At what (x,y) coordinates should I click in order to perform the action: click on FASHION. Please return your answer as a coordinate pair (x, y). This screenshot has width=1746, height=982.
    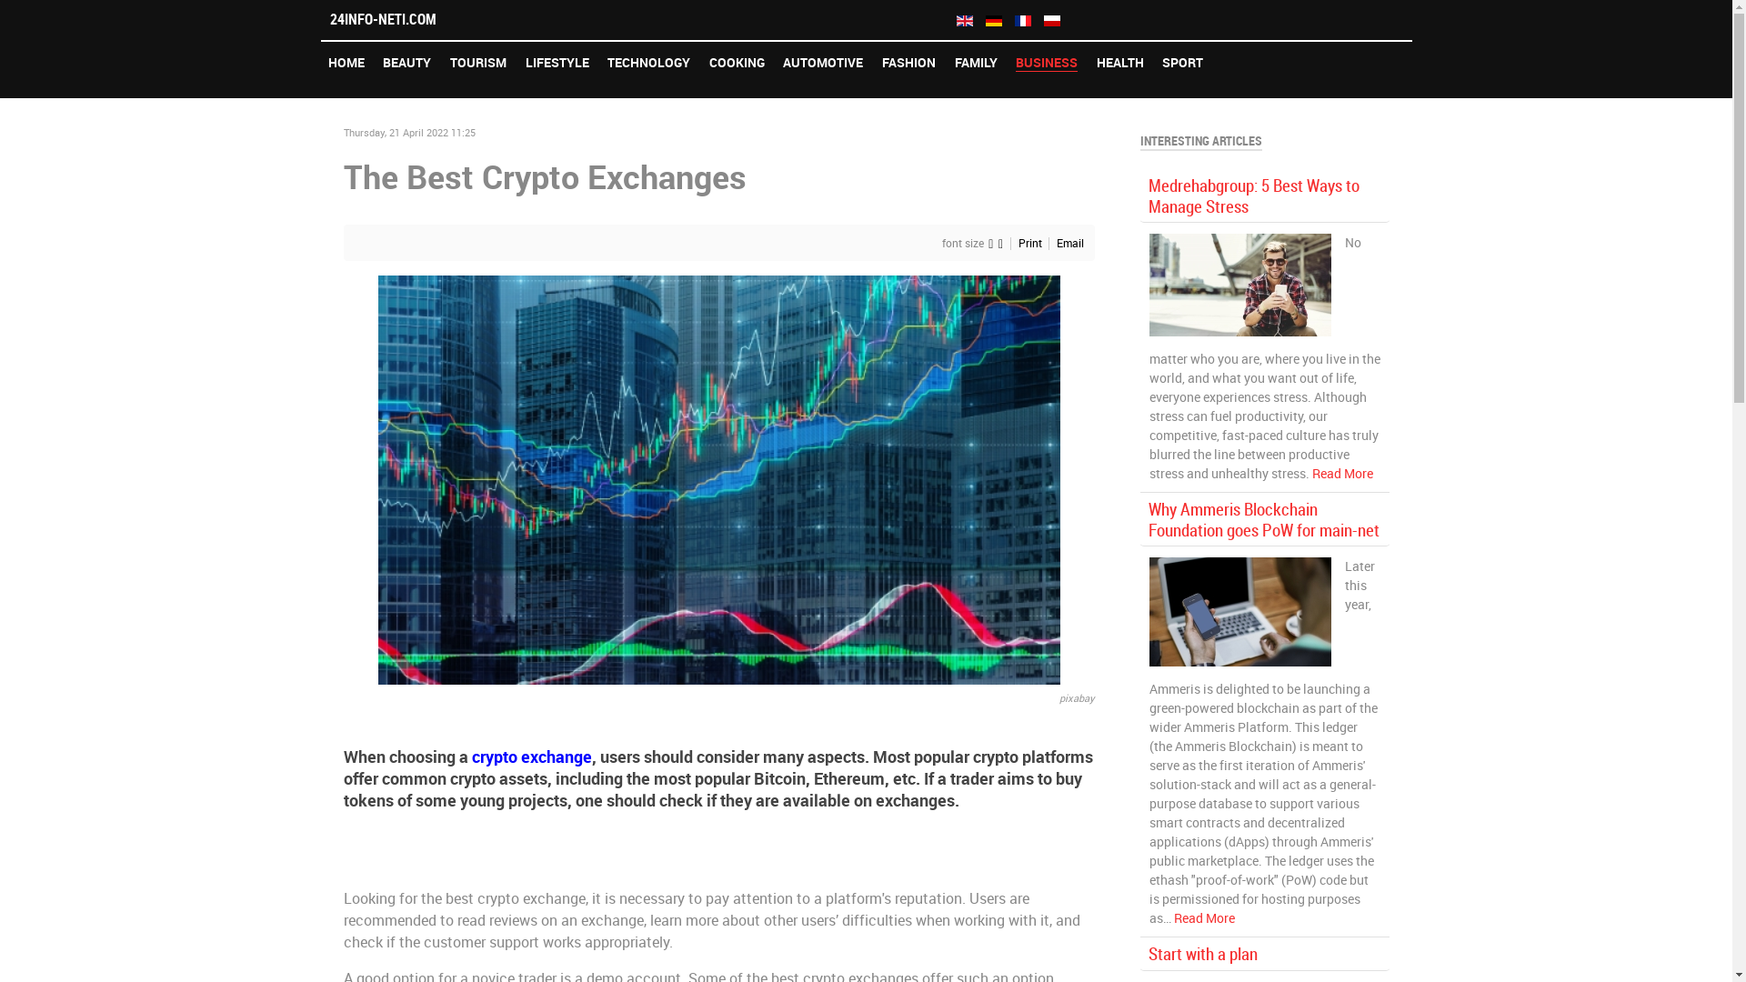
    Looking at the image, I should click on (908, 63).